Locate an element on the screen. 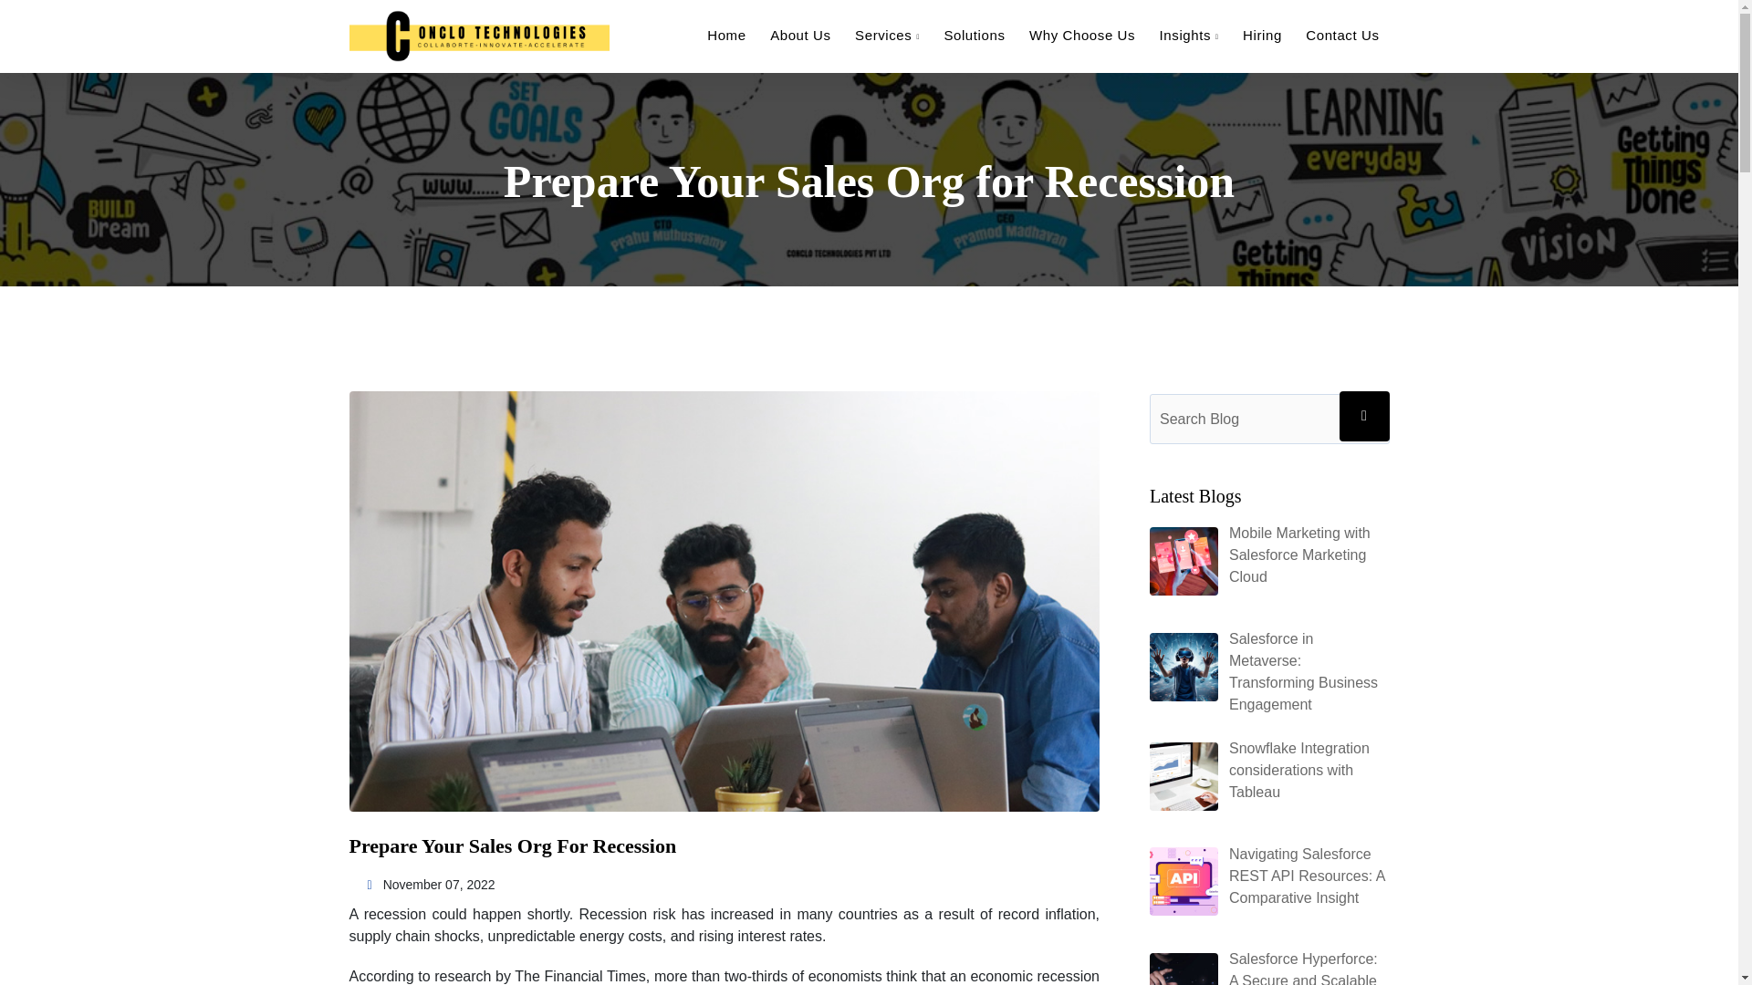  Snowflake Integration considerations with Tableau is located at coordinates (1299, 770).